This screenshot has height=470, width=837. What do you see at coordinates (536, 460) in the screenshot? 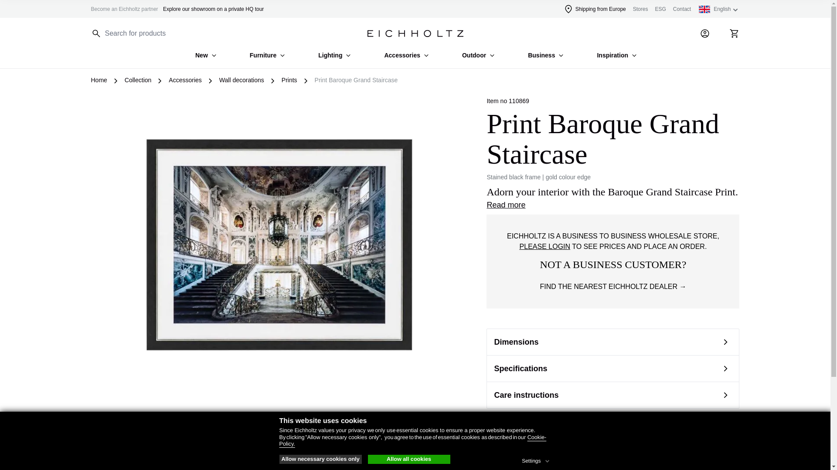
I see `Settings` at bounding box center [536, 460].